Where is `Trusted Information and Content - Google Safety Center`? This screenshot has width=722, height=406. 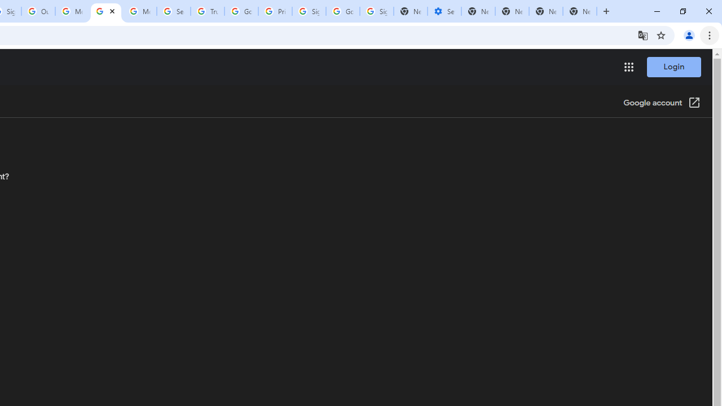
Trusted Information and Content - Google Safety Center is located at coordinates (208, 11).